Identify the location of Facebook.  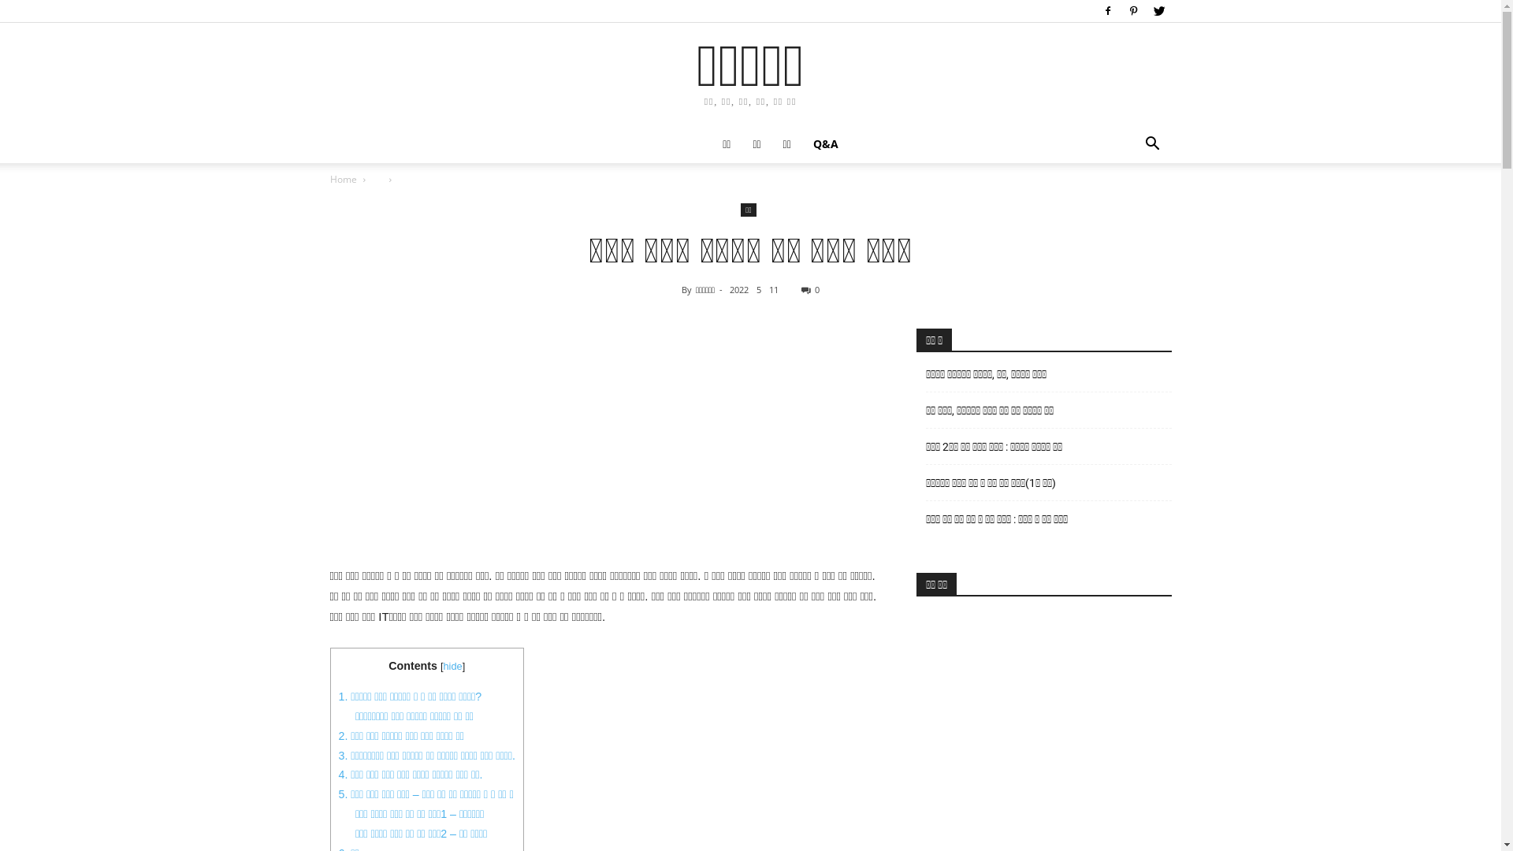
(1107, 11).